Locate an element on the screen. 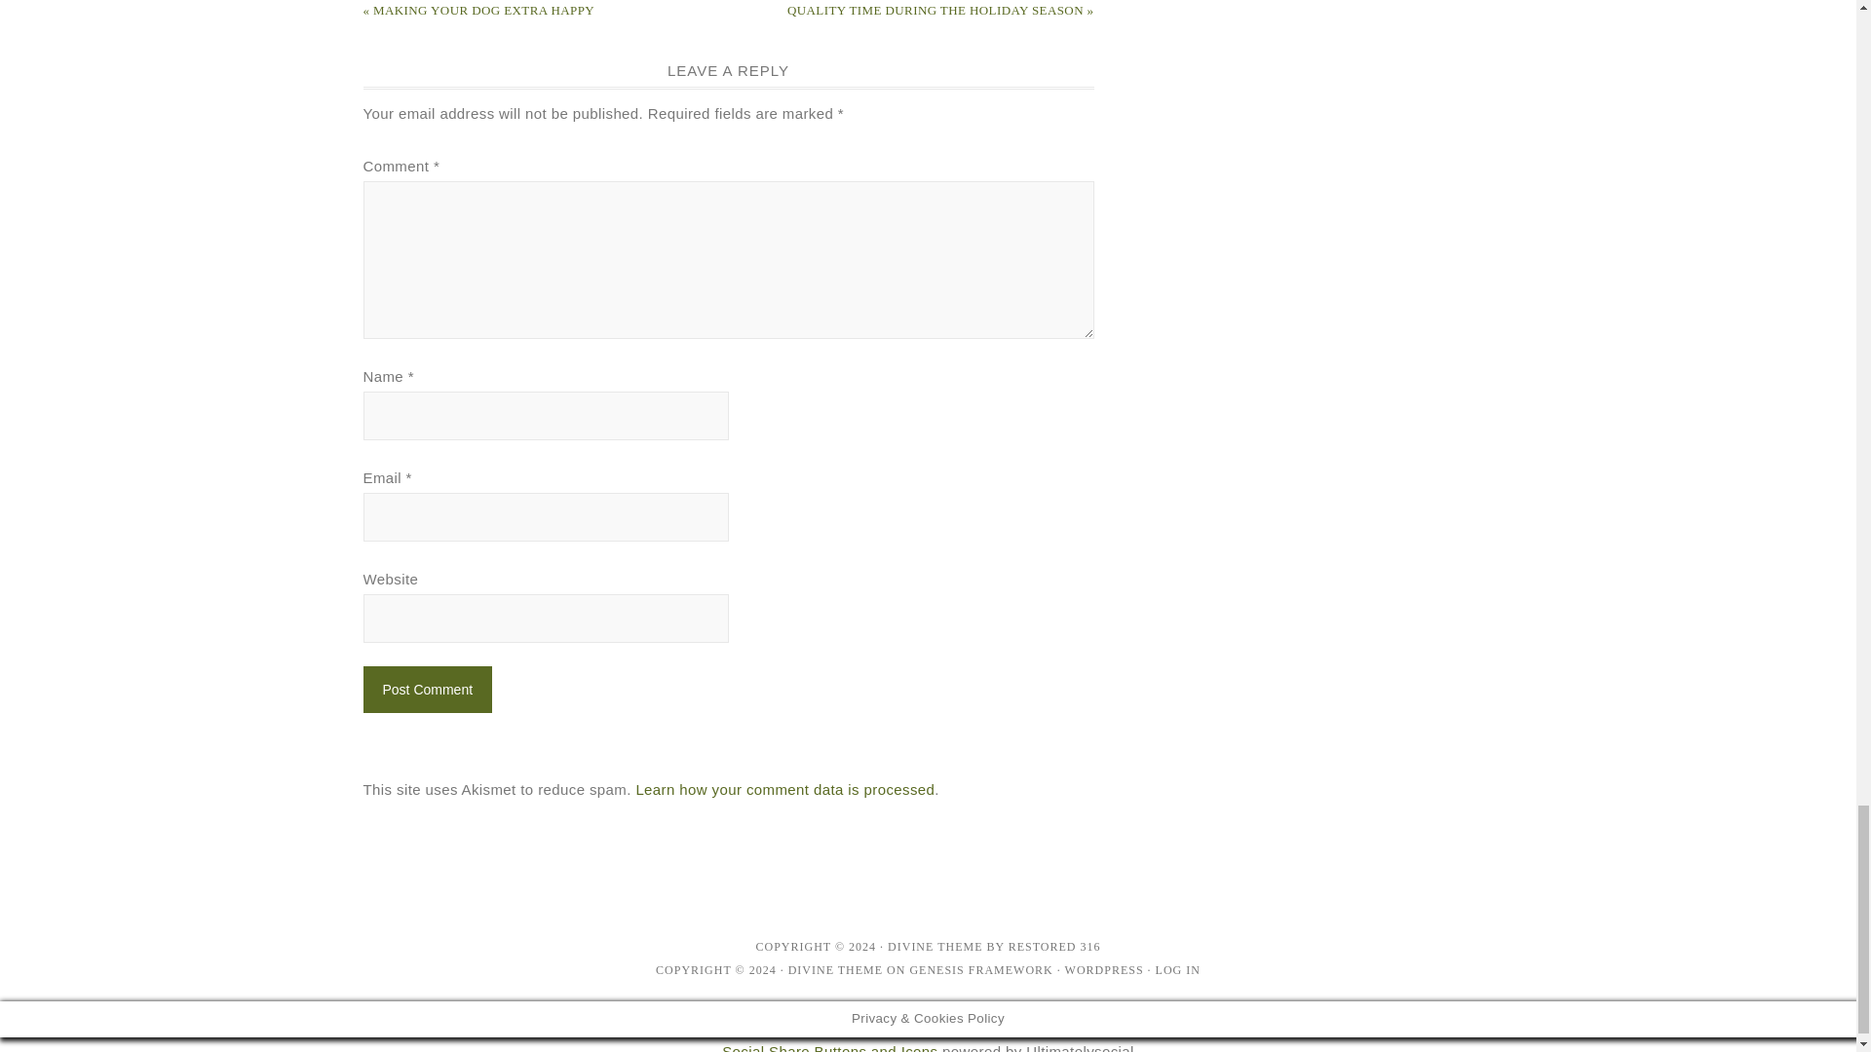 The height and width of the screenshot is (1052, 1871). RESTORED 316 is located at coordinates (1054, 947).